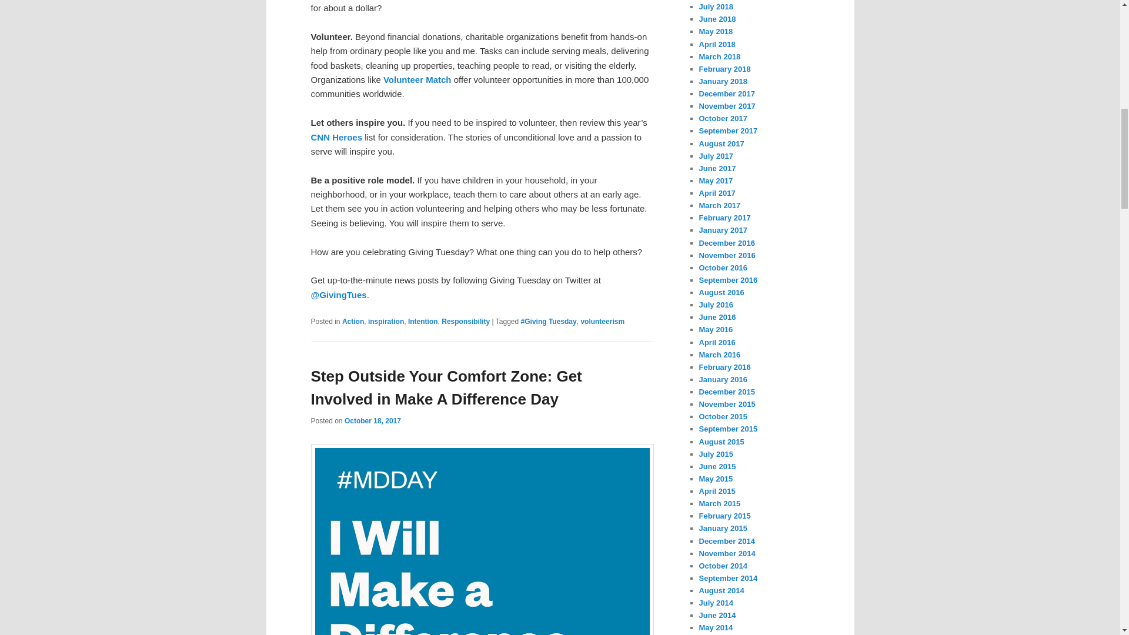  What do you see at coordinates (336, 136) in the screenshot?
I see `CNN Heroes` at bounding box center [336, 136].